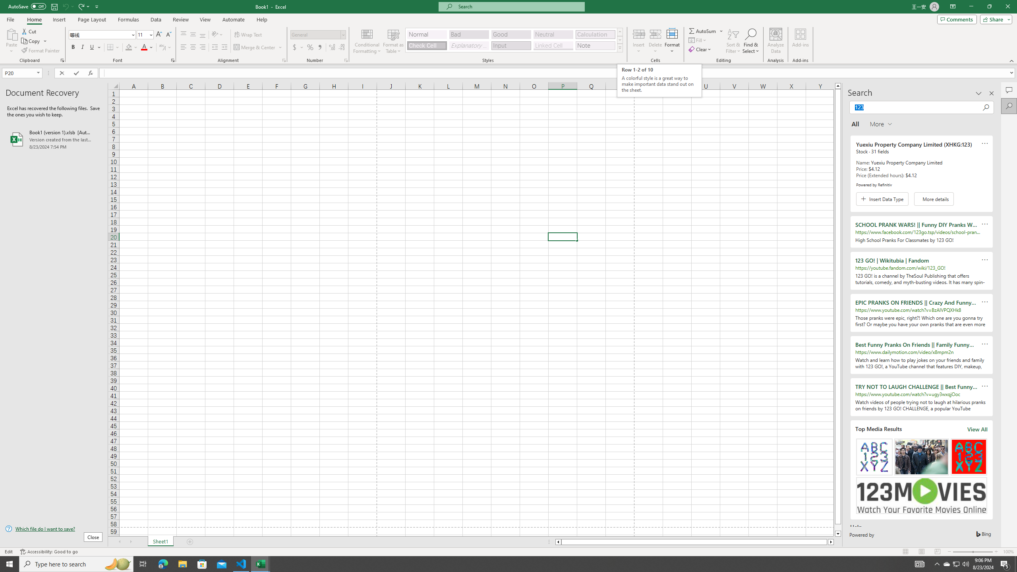  I want to click on Format Cell Number, so click(346, 60).